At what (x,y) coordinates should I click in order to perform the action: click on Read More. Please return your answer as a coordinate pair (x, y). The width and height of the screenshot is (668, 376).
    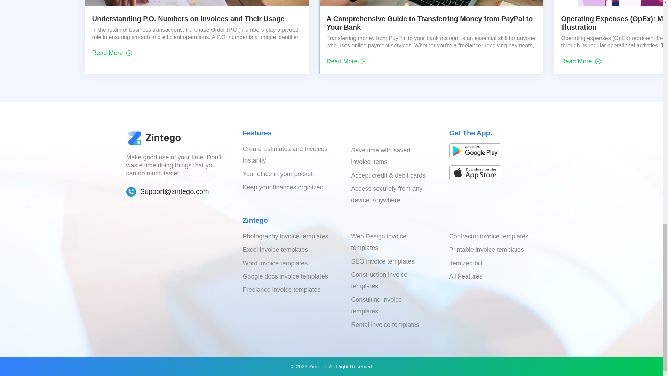
    Looking at the image, I should click on (112, 54).